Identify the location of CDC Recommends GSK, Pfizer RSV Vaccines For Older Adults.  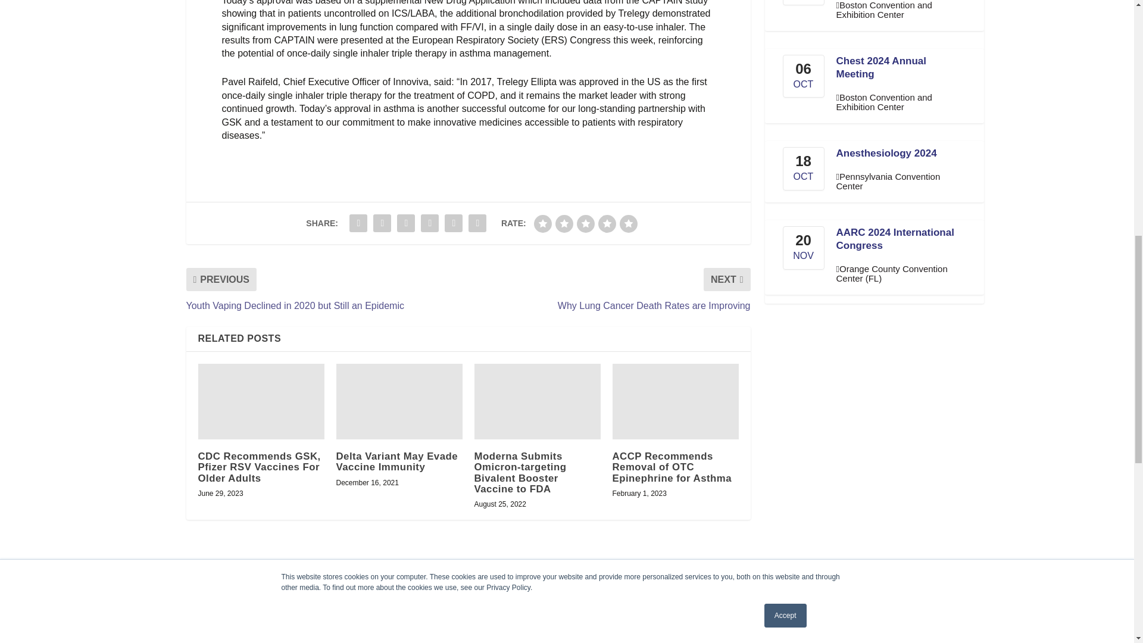
(261, 401).